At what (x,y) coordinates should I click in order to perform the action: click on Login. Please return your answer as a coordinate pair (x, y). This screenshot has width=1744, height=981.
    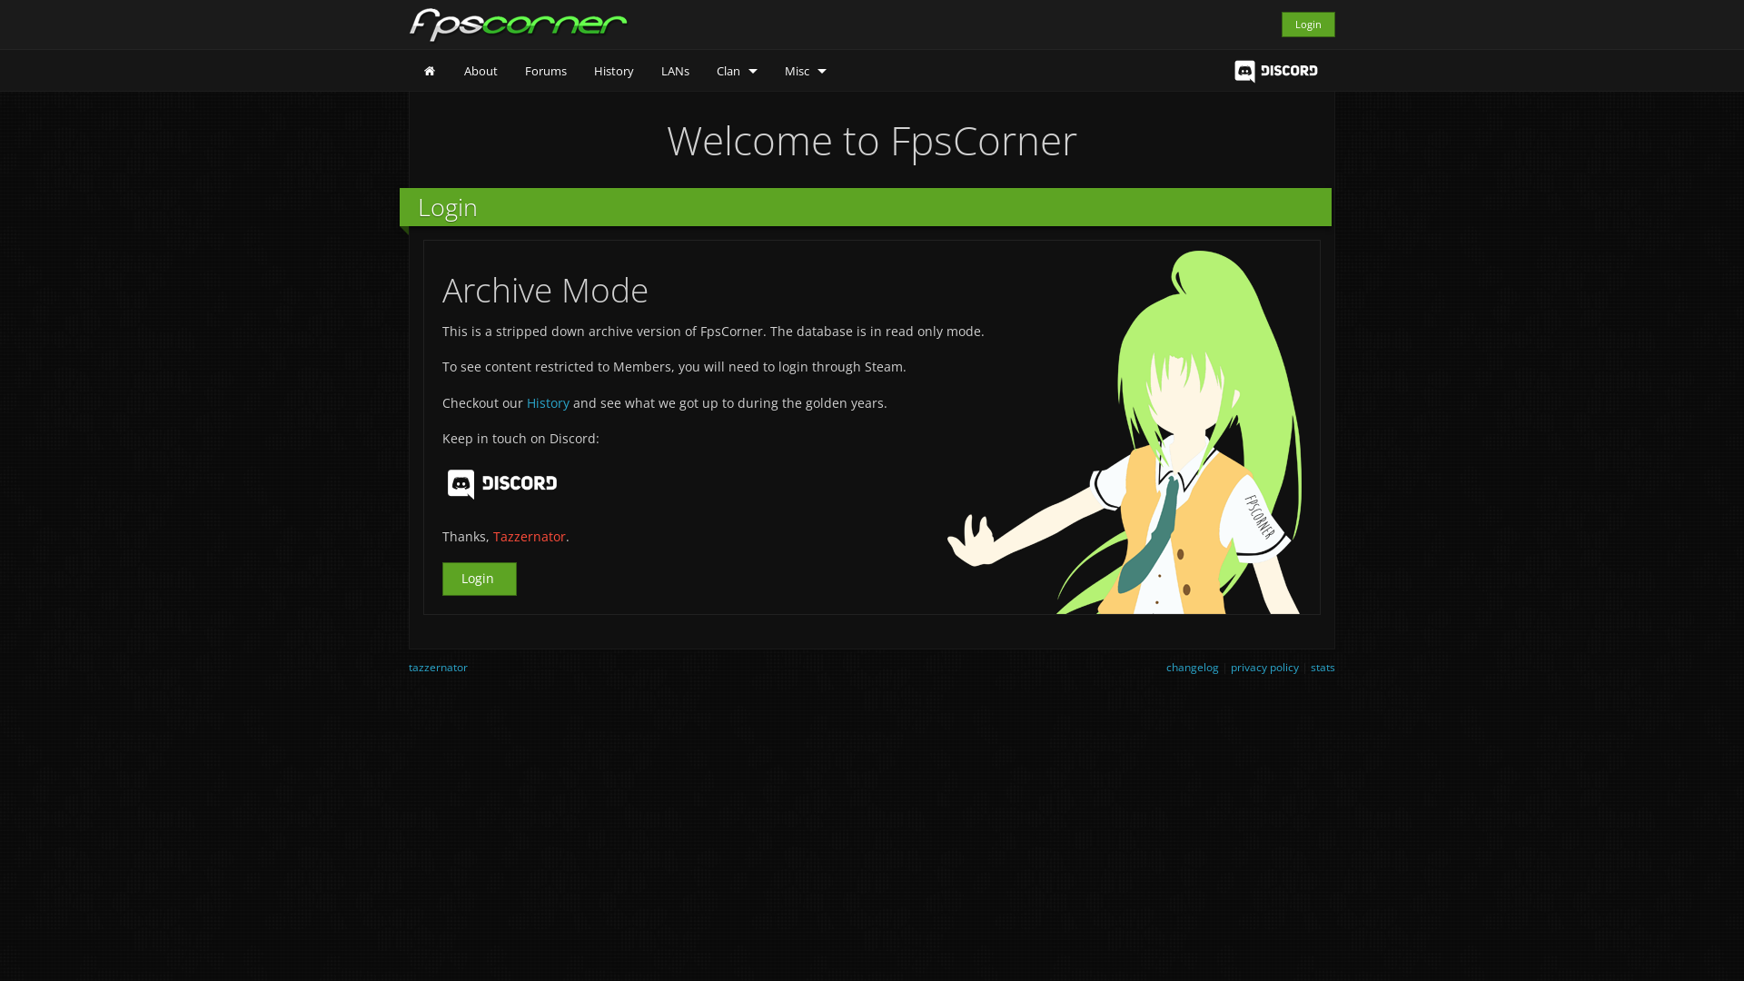
    Looking at the image, I should click on (1308, 25).